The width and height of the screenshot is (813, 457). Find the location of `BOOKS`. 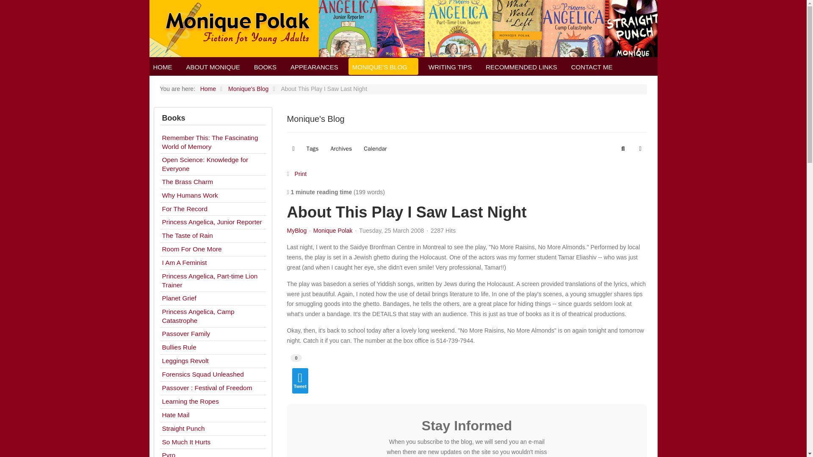

BOOKS is located at coordinates (265, 66).